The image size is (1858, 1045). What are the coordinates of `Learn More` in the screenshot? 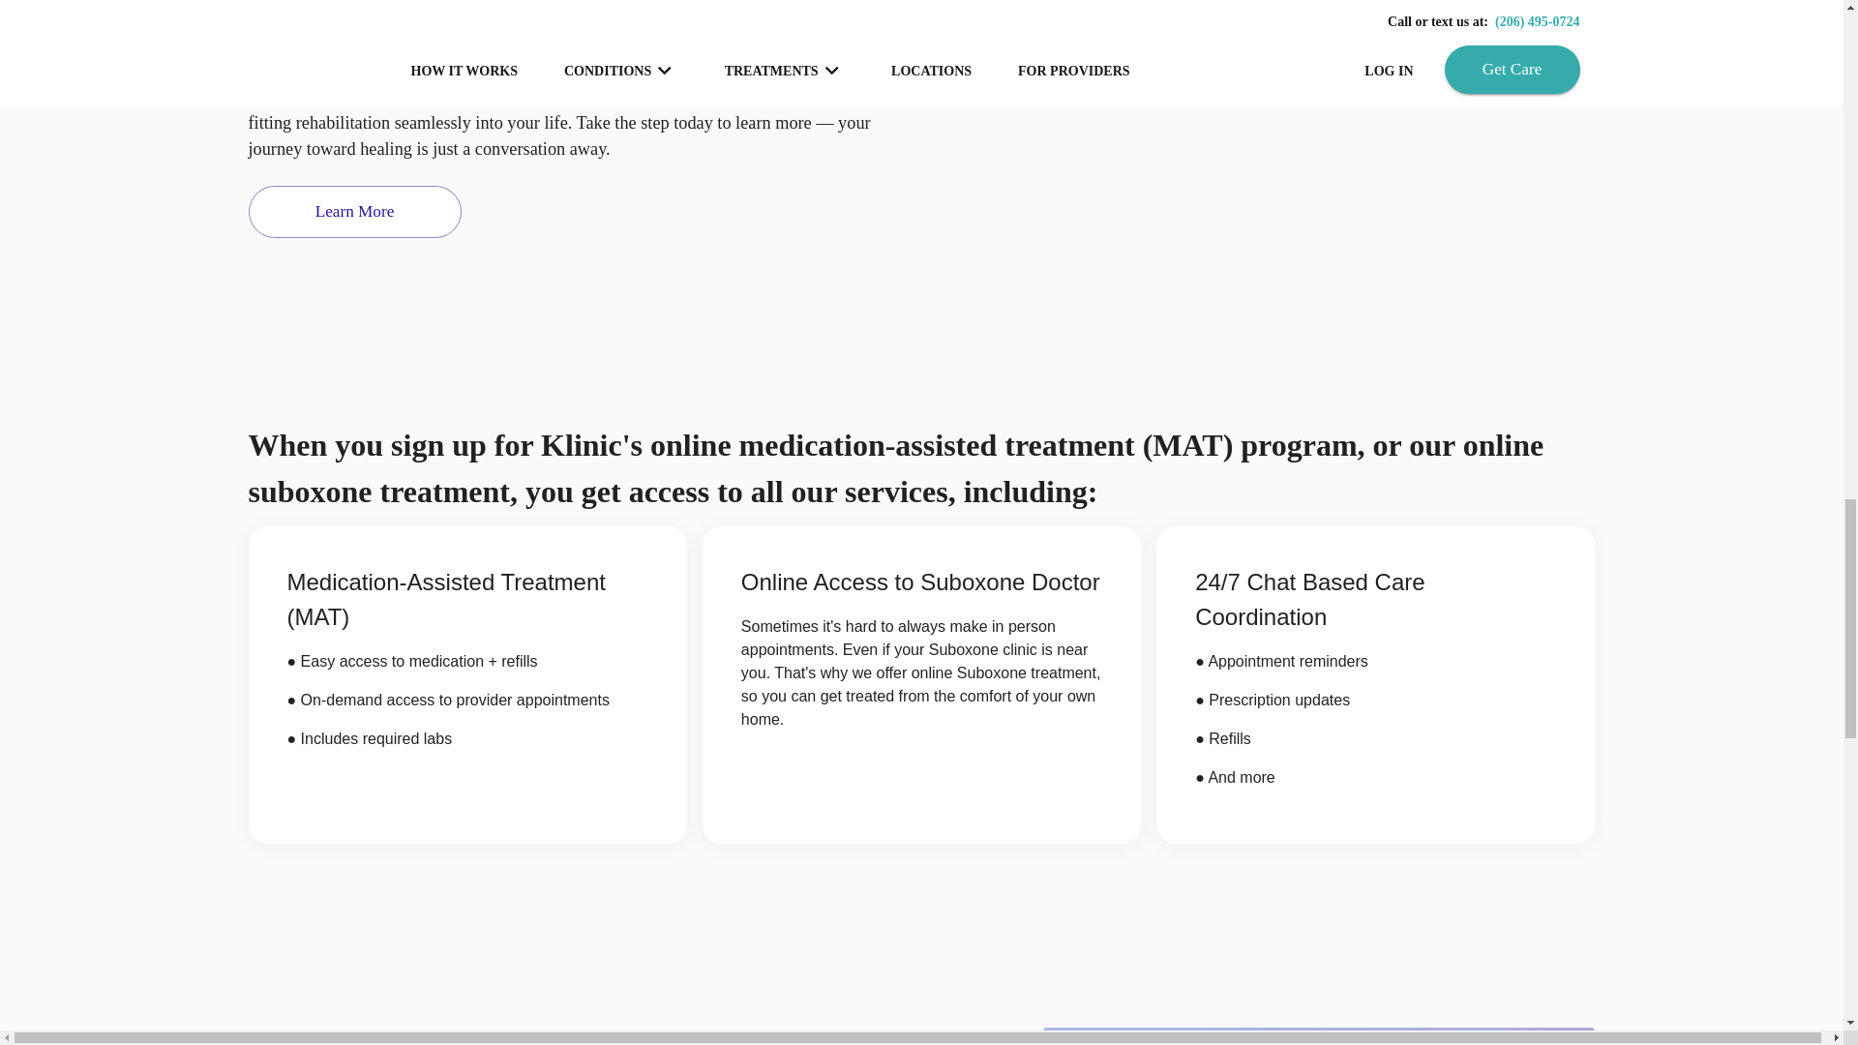 It's located at (354, 212).